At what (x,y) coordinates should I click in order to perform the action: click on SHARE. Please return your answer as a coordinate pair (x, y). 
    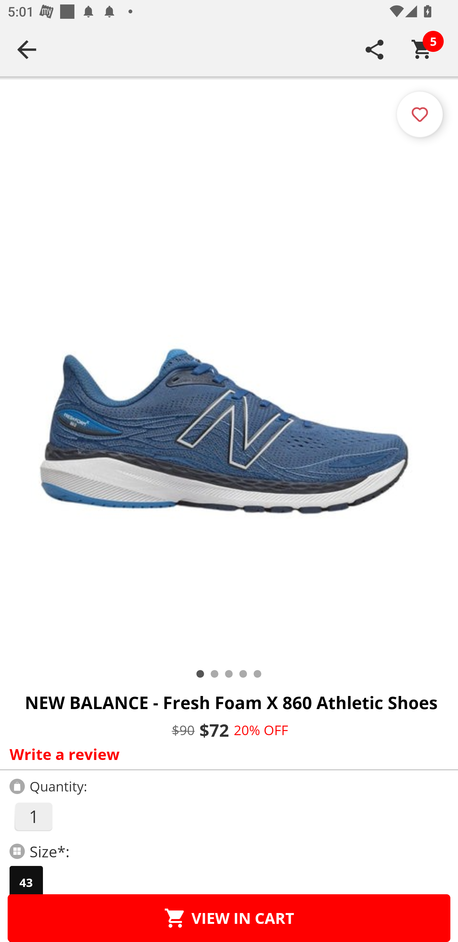
    Looking at the image, I should click on (375, 49).